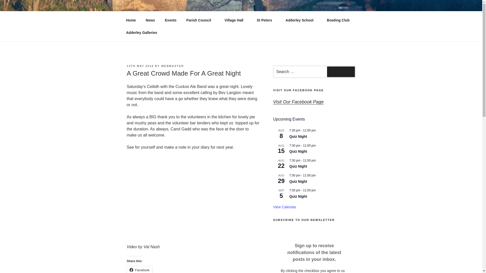 The image size is (486, 273). Describe the element at coordinates (175, 18) in the screenshot. I see `ADDERLEY PARISH` at that location.